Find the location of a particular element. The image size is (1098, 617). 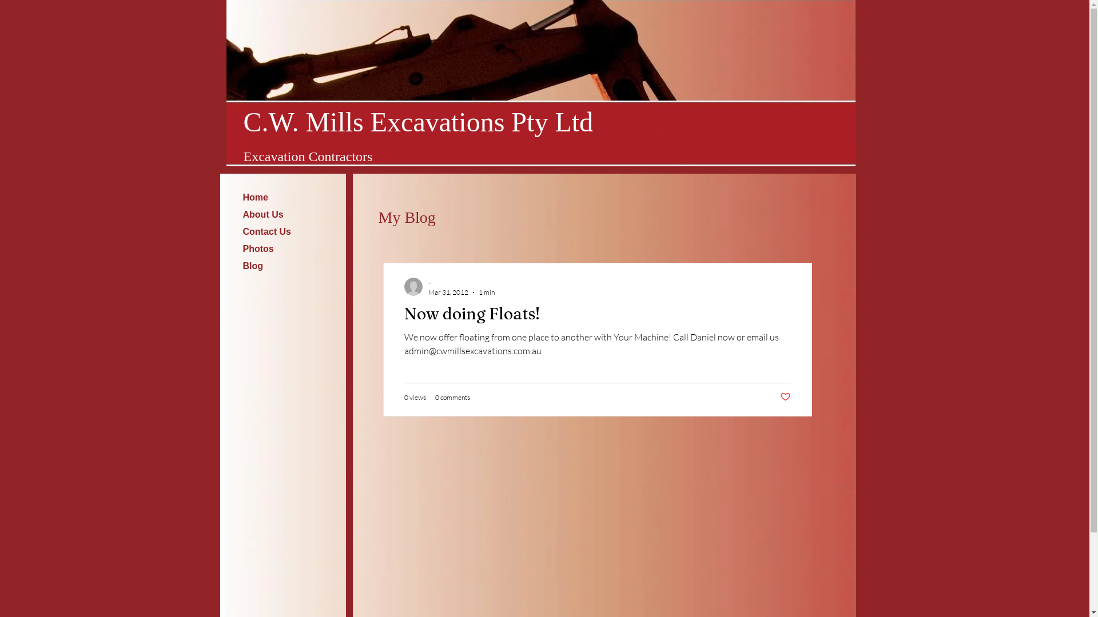

Post not marked as liked is located at coordinates (786, 398).